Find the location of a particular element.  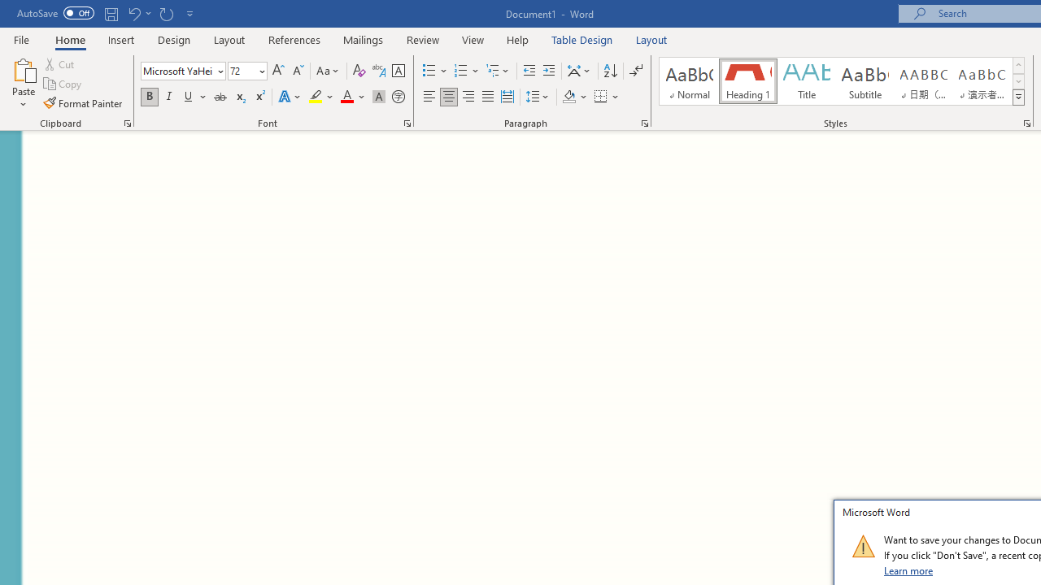

Font Color is located at coordinates (353, 97).